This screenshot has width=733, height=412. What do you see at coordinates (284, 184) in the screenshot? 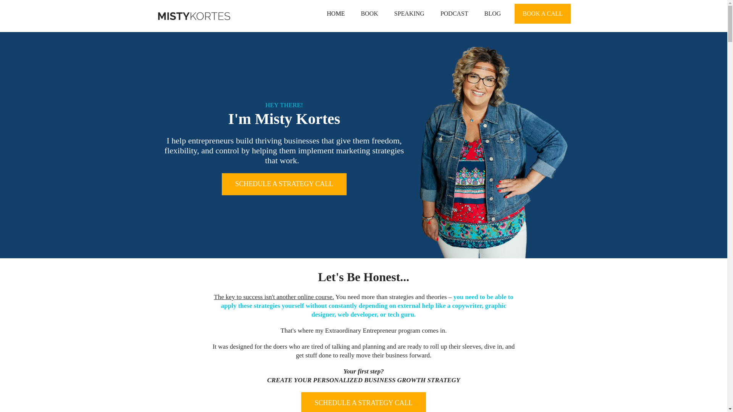
I see `SCHEDULE A STRATEGY CALL` at bounding box center [284, 184].